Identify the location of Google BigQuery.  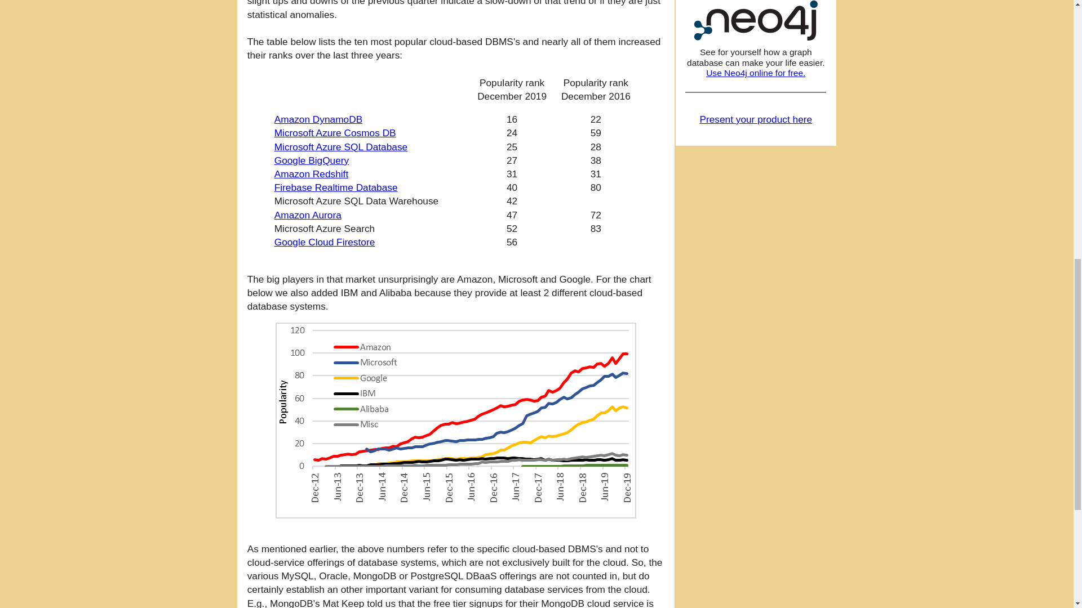
(311, 160).